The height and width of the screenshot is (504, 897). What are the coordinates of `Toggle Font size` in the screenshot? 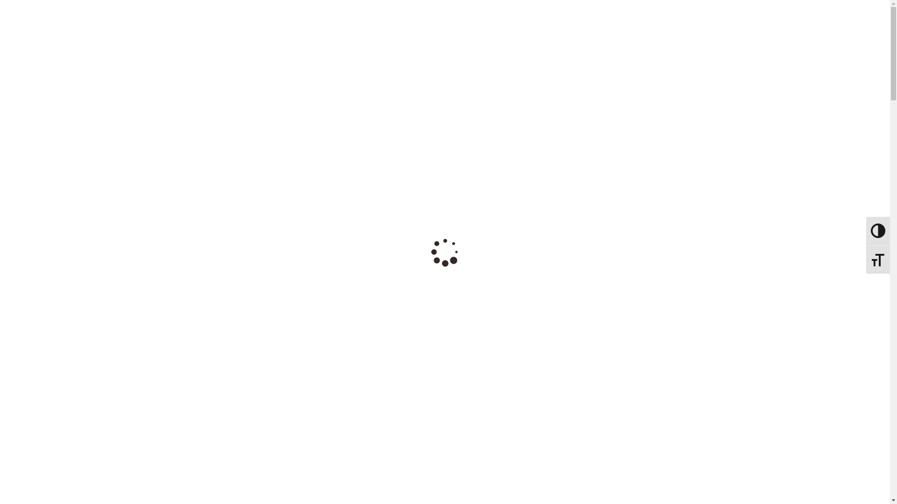 It's located at (436, 13).